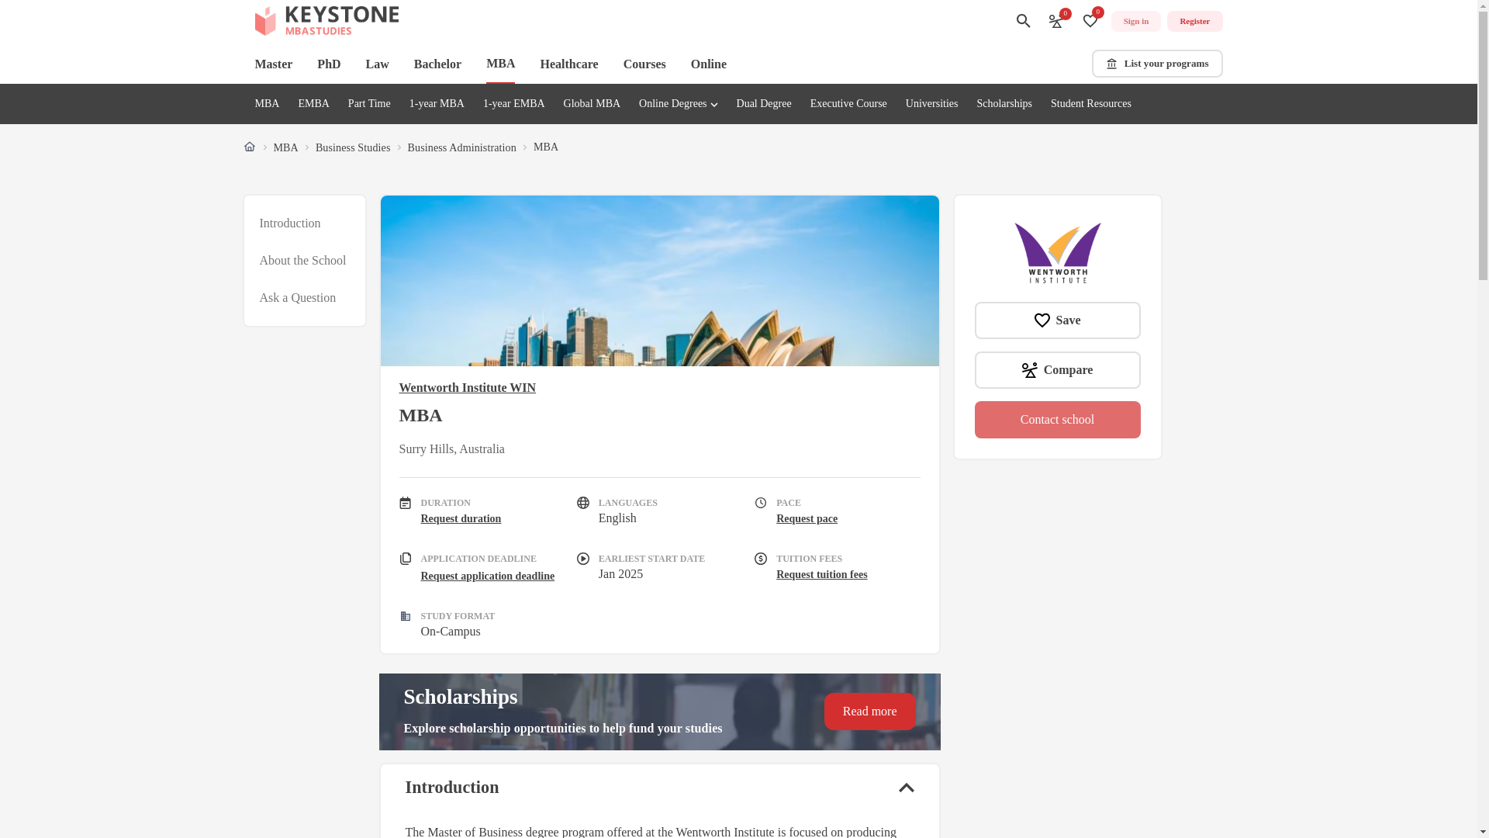  What do you see at coordinates (932, 104) in the screenshot?
I see `Healthcare` at bounding box center [932, 104].